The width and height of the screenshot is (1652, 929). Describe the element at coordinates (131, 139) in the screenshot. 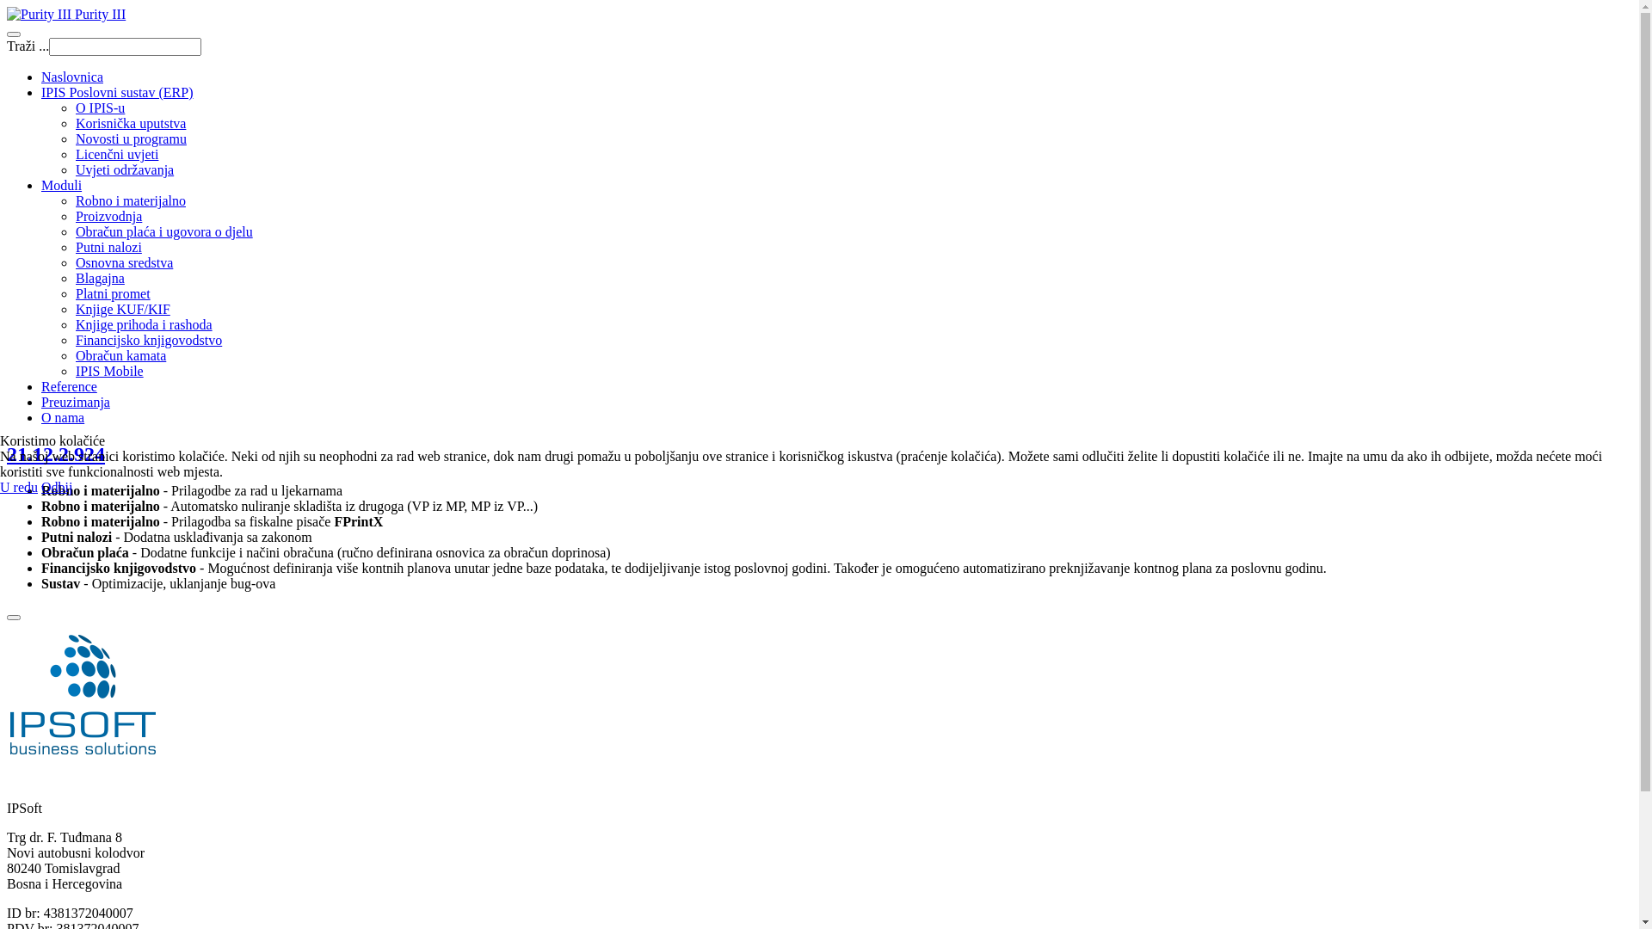

I see `Novosti u programu` at that location.